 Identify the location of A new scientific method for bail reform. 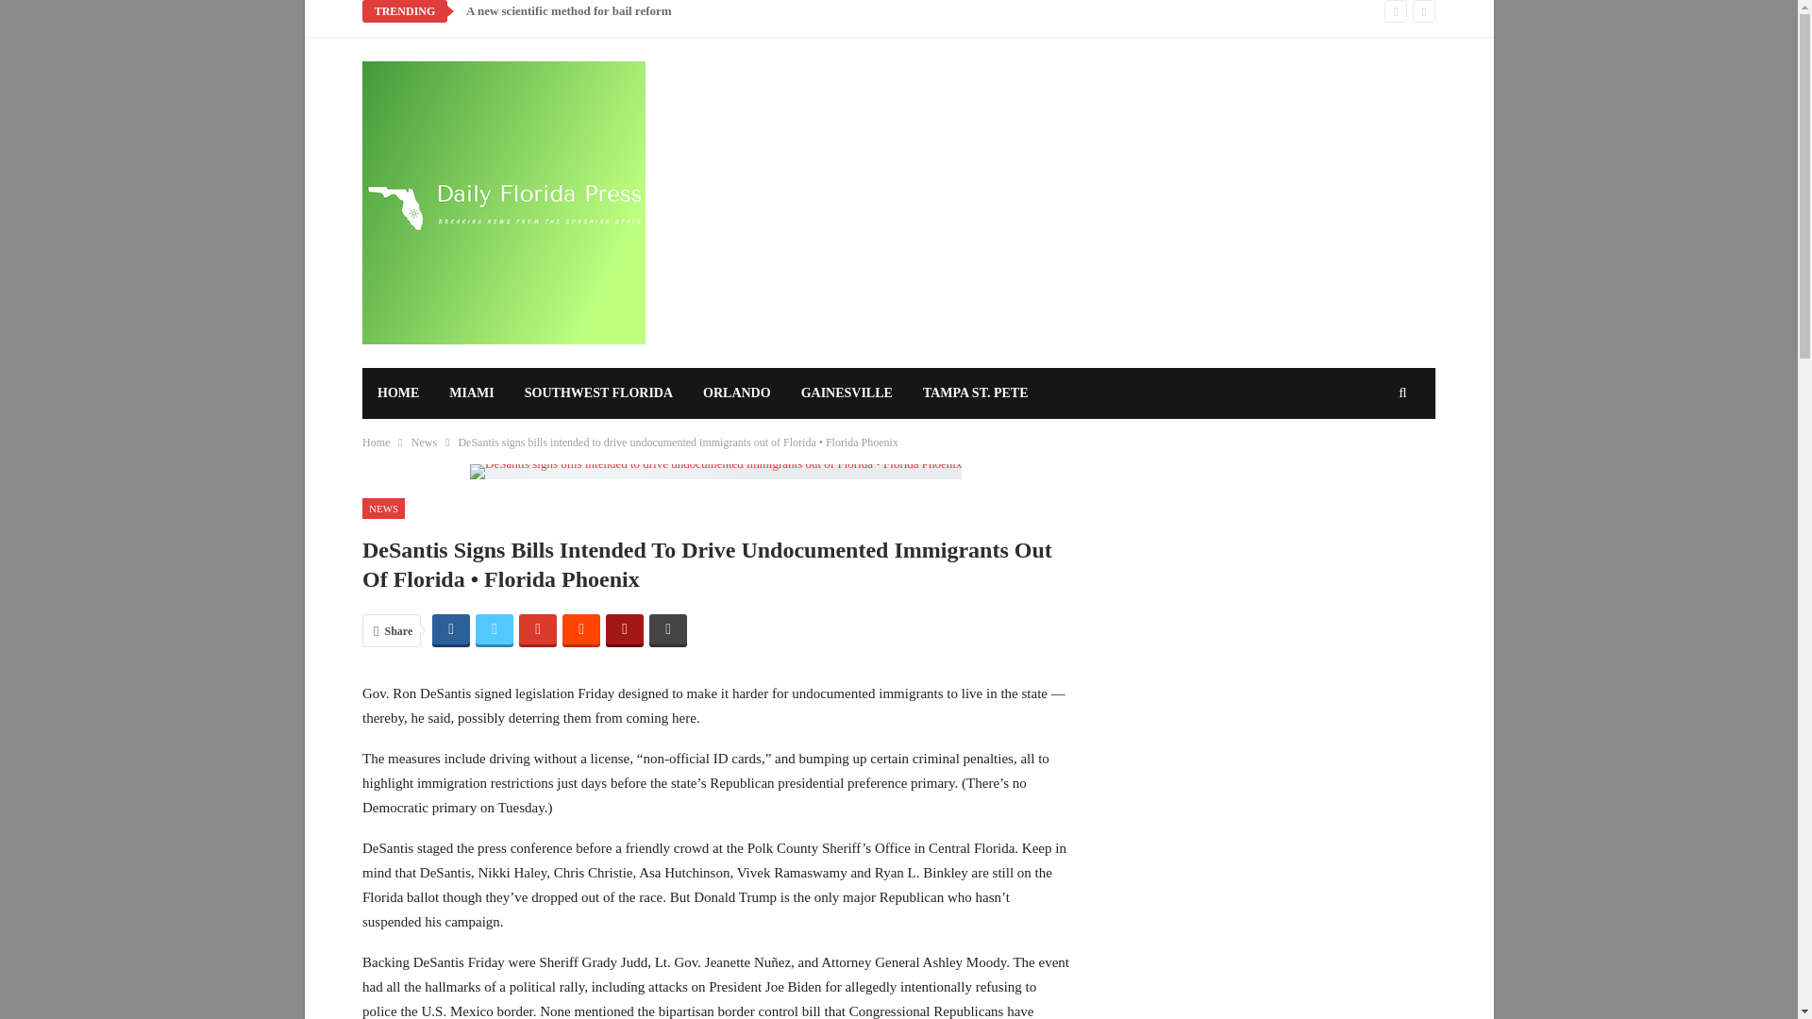
(568, 11).